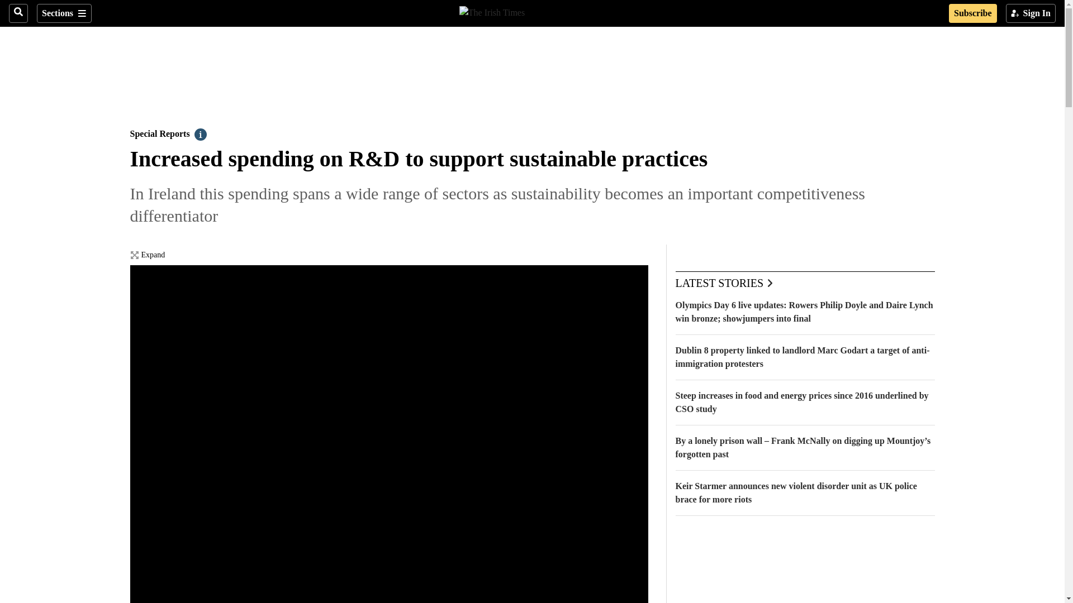  I want to click on Sign In, so click(1031, 13).